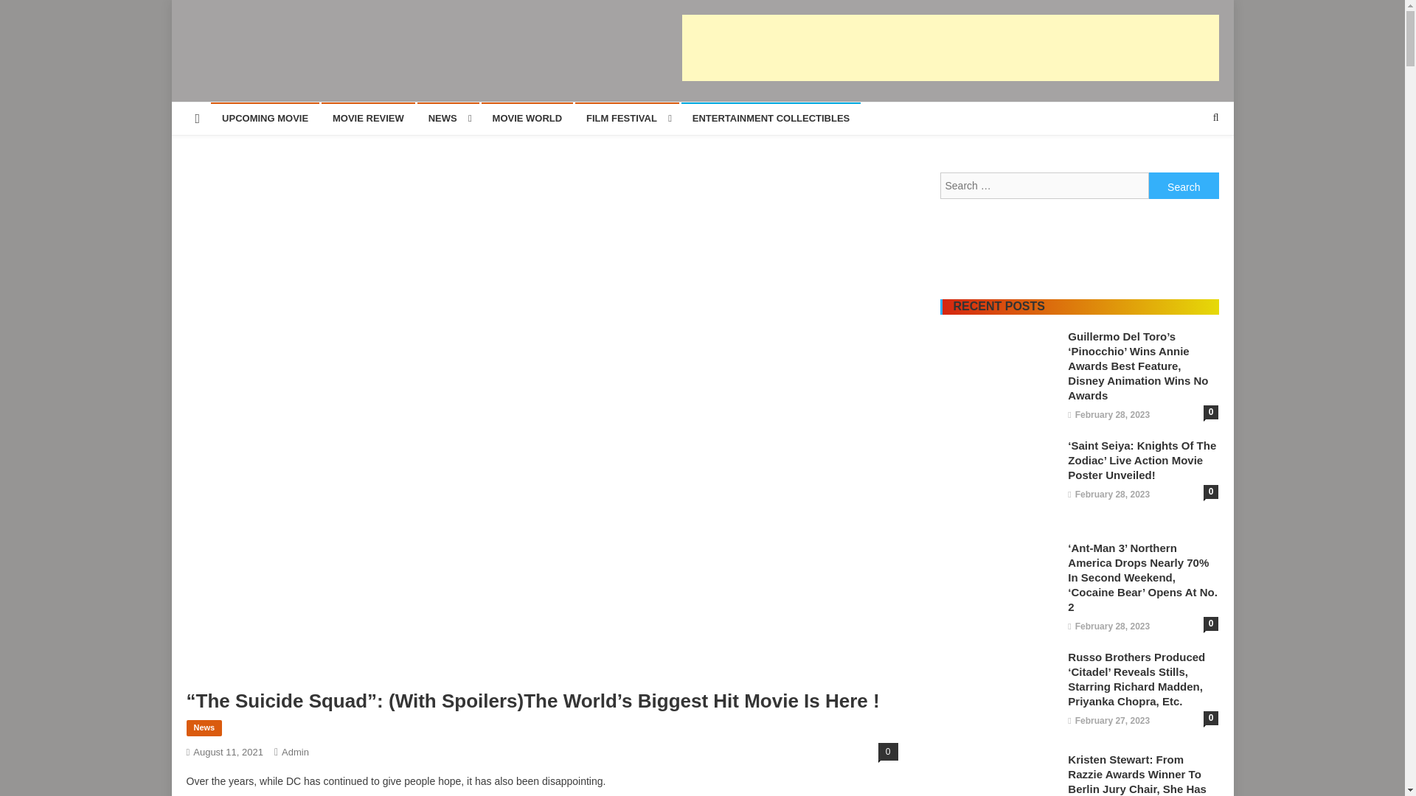  I want to click on News, so click(204, 728).